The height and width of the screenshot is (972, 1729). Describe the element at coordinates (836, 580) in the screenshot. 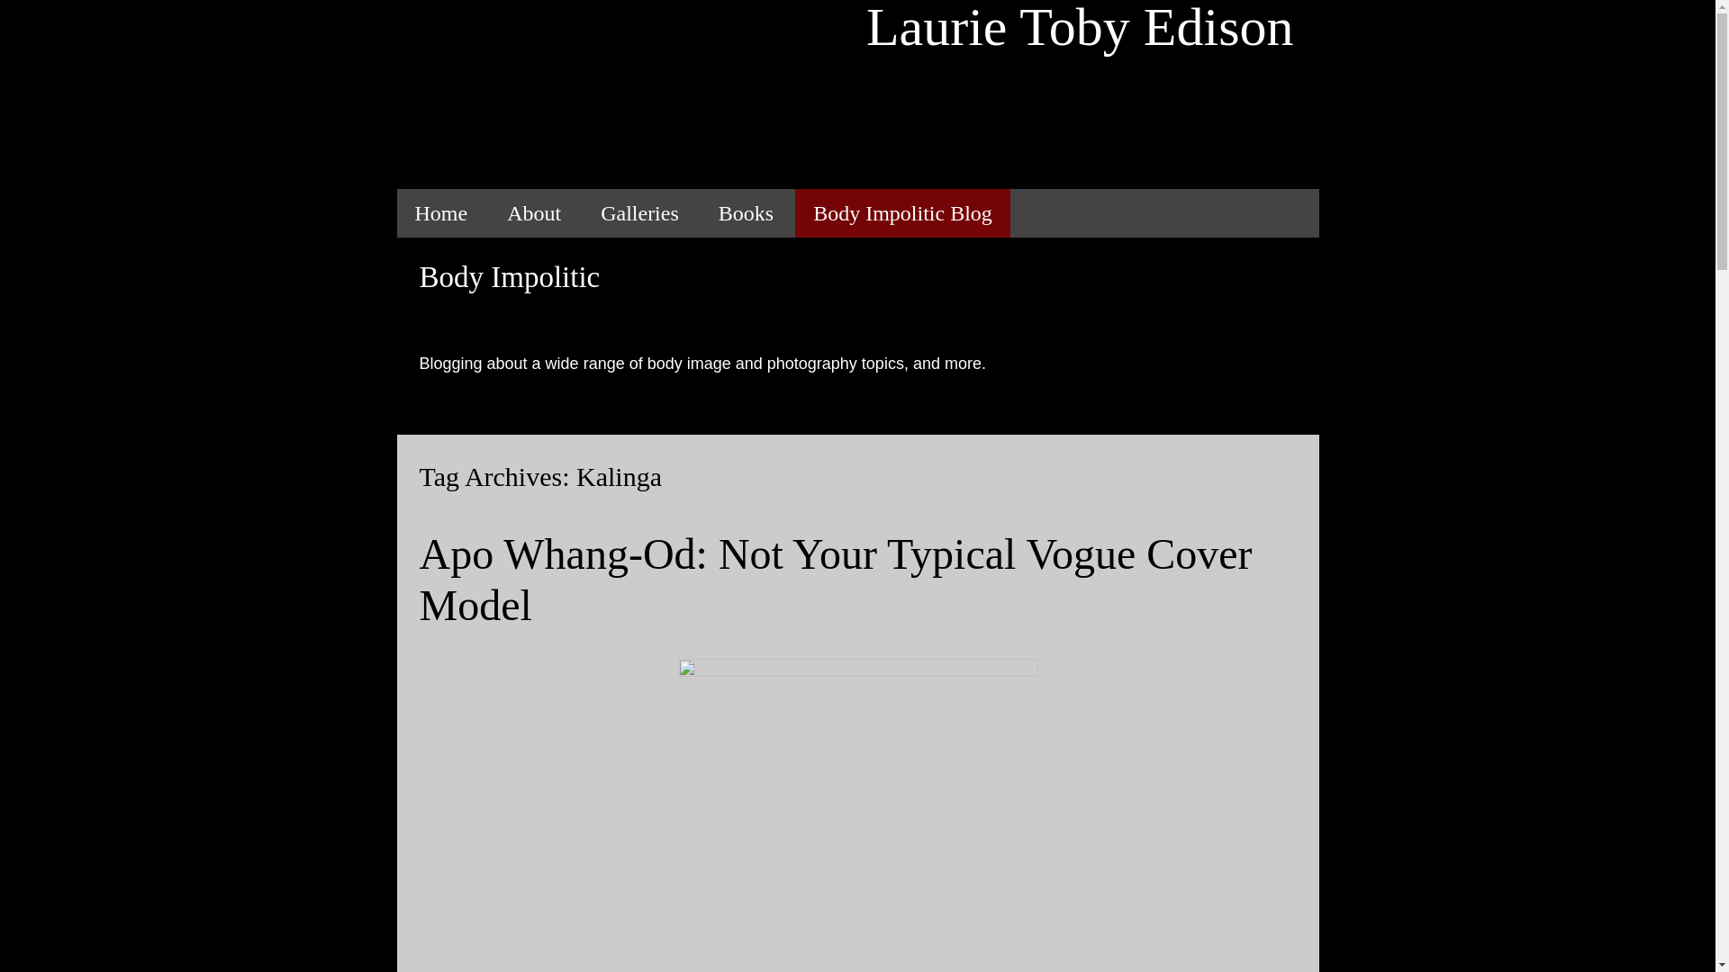

I see `Apo Whang-Od: Not Your Typical Vogue Cover Model` at that location.